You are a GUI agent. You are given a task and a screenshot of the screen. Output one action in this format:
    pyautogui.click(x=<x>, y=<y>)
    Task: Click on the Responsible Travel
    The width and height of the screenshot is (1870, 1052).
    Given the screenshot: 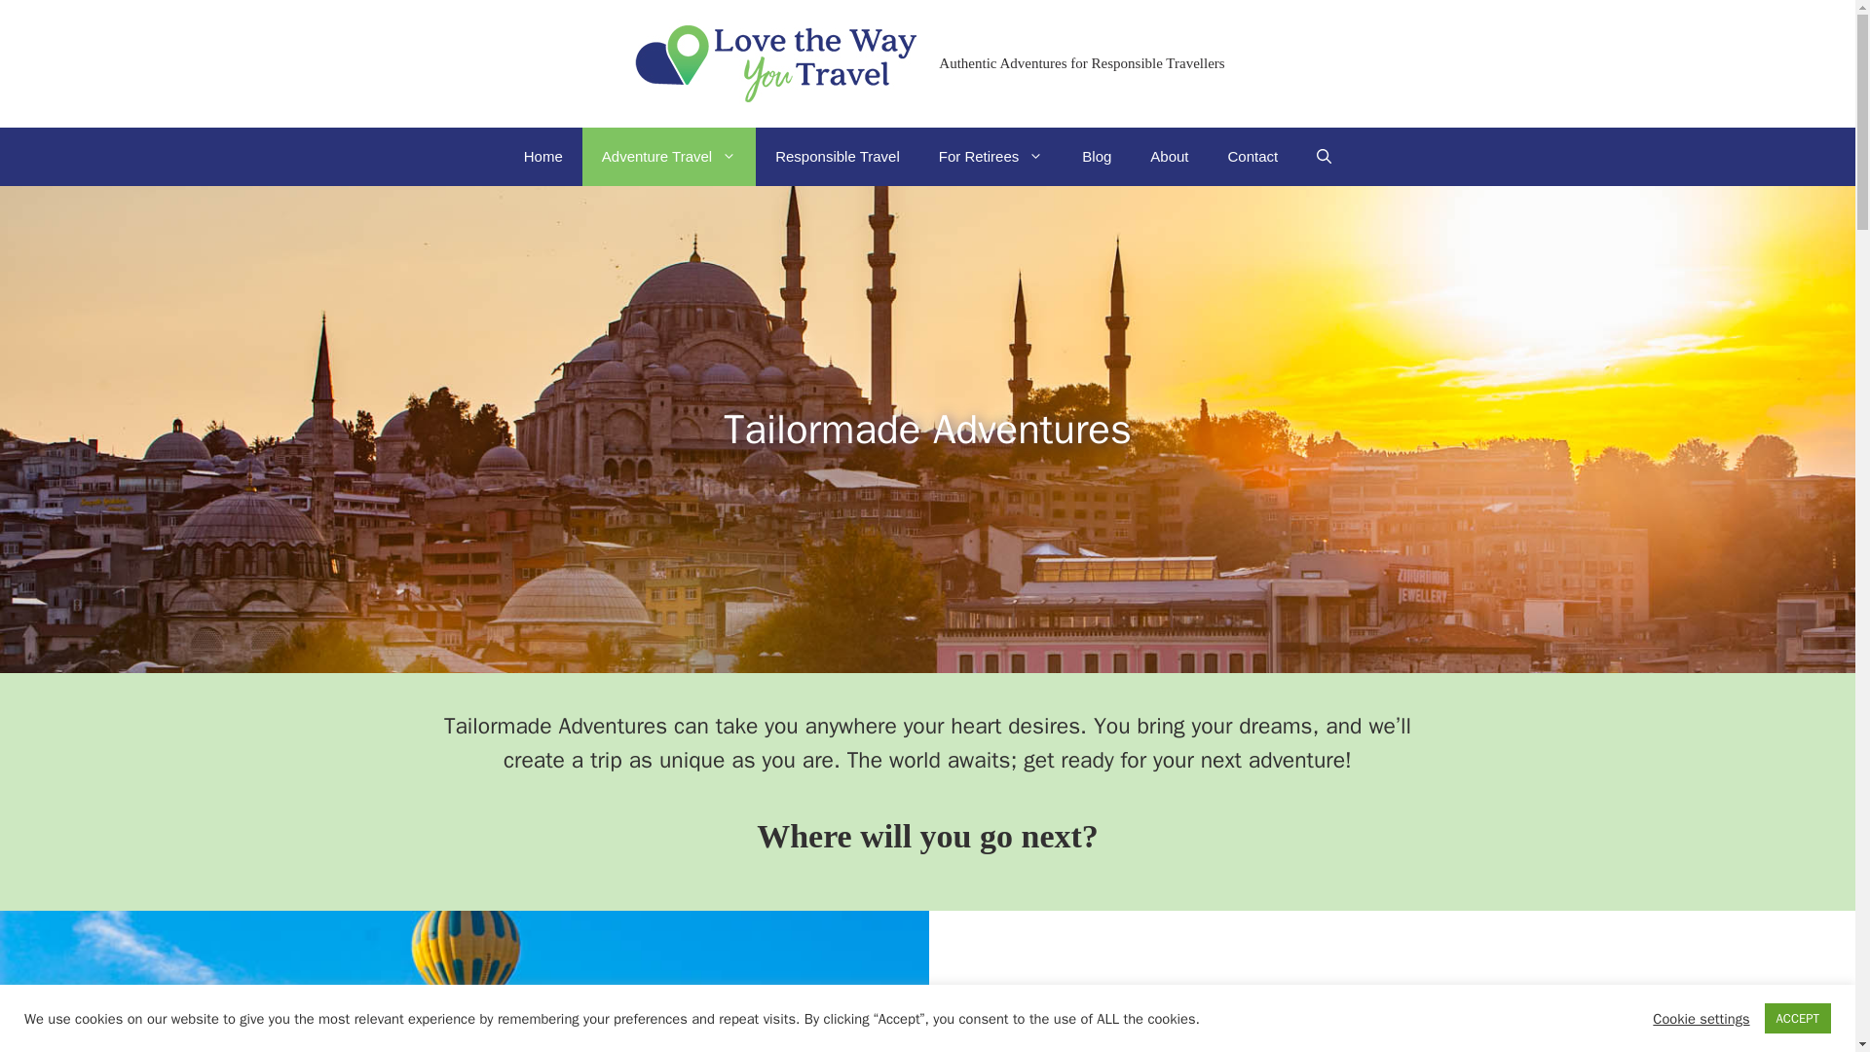 What is the action you would take?
    pyautogui.click(x=838, y=156)
    